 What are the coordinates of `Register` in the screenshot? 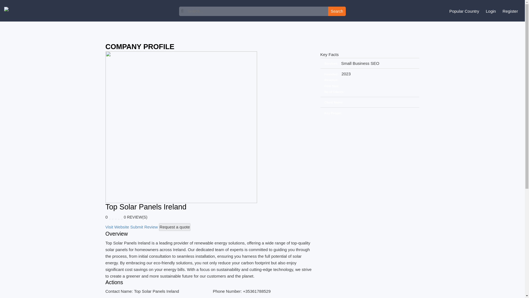 It's located at (510, 11).